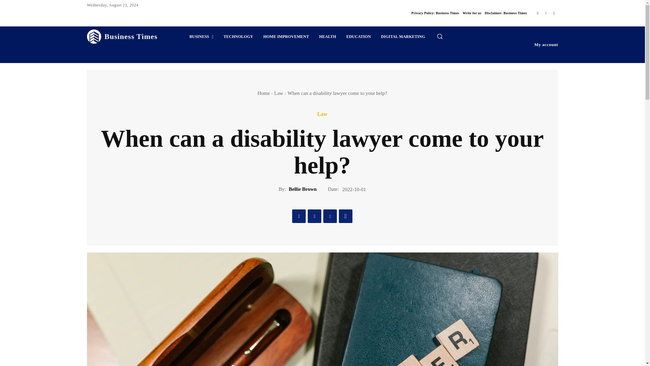 The image size is (650, 366). What do you see at coordinates (345, 216) in the screenshot?
I see `WhatsApp` at bounding box center [345, 216].